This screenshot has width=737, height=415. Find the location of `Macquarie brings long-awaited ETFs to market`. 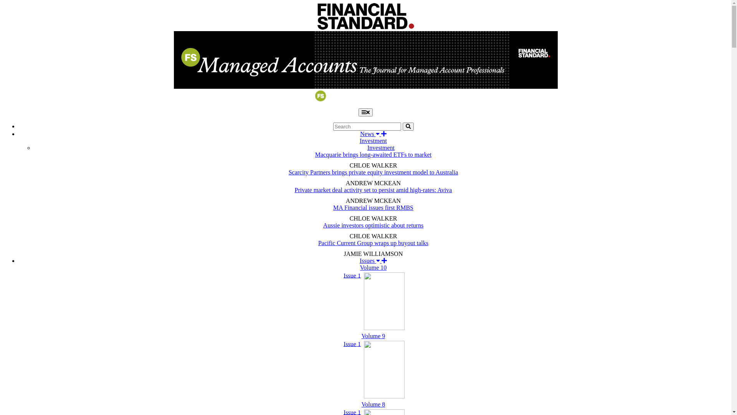

Macquarie brings long-awaited ETFs to market is located at coordinates (373, 154).